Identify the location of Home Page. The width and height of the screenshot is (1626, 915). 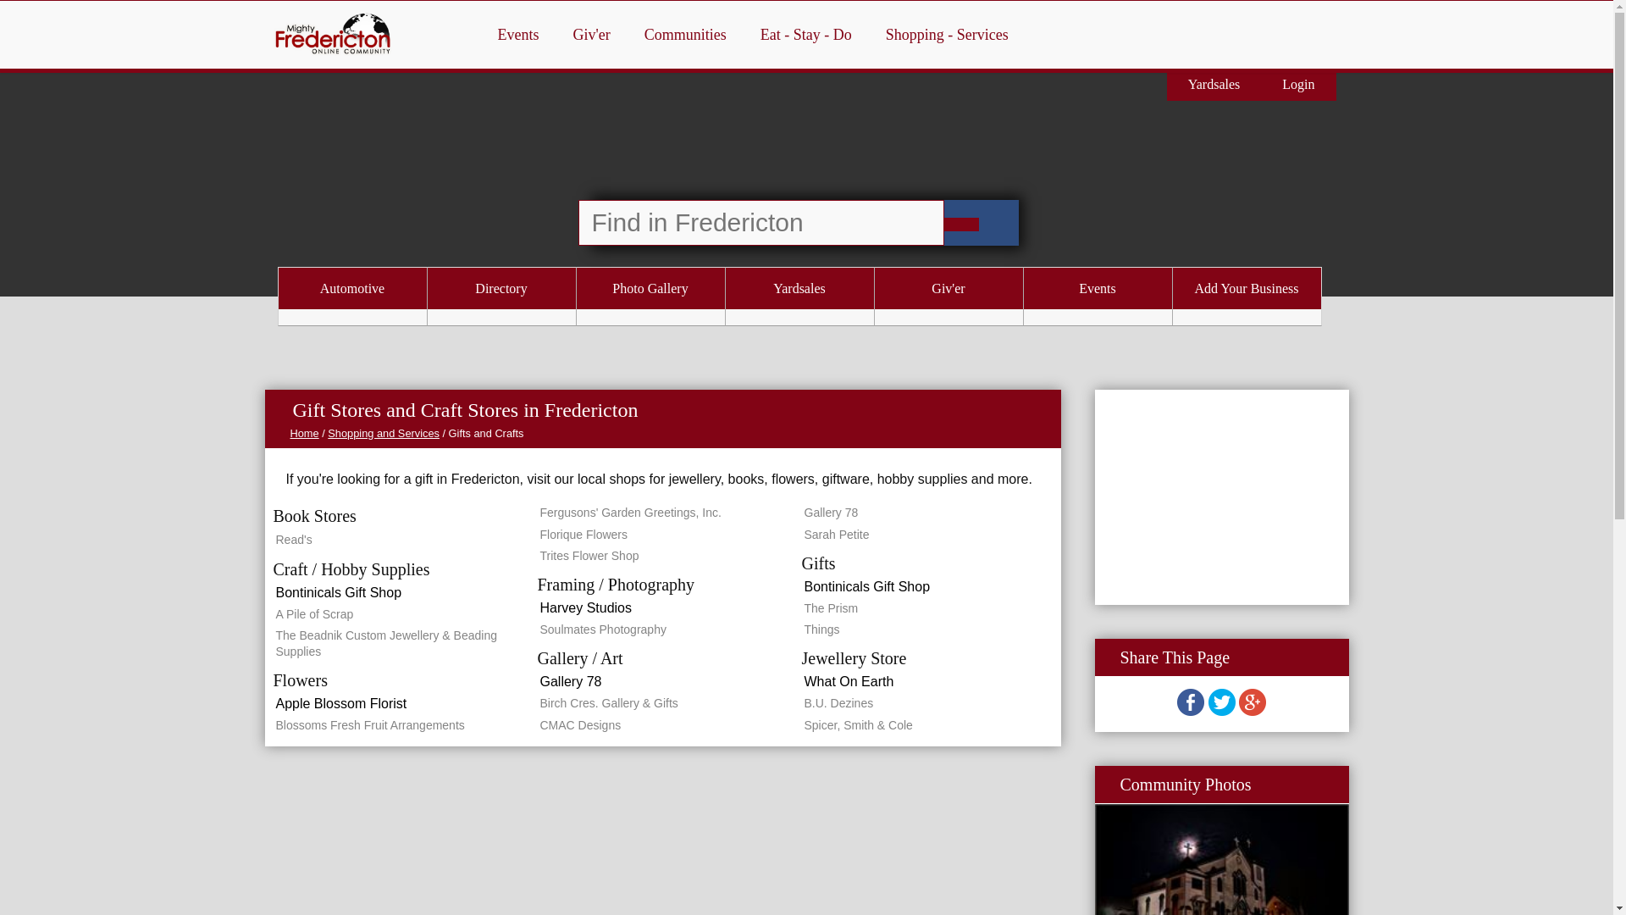
(303, 434).